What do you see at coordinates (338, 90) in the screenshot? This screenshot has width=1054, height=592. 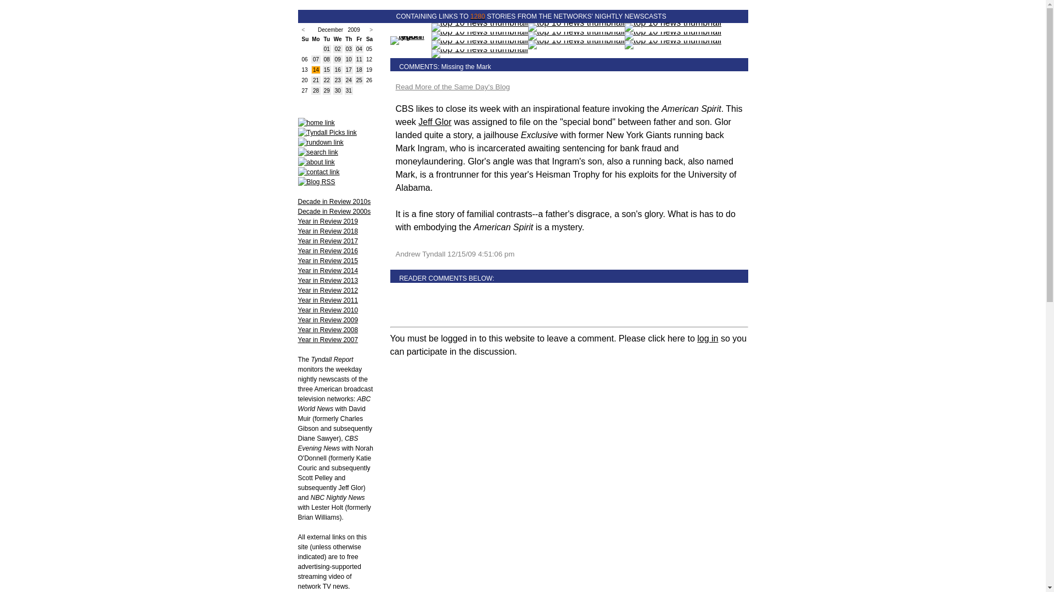 I see `30` at bounding box center [338, 90].